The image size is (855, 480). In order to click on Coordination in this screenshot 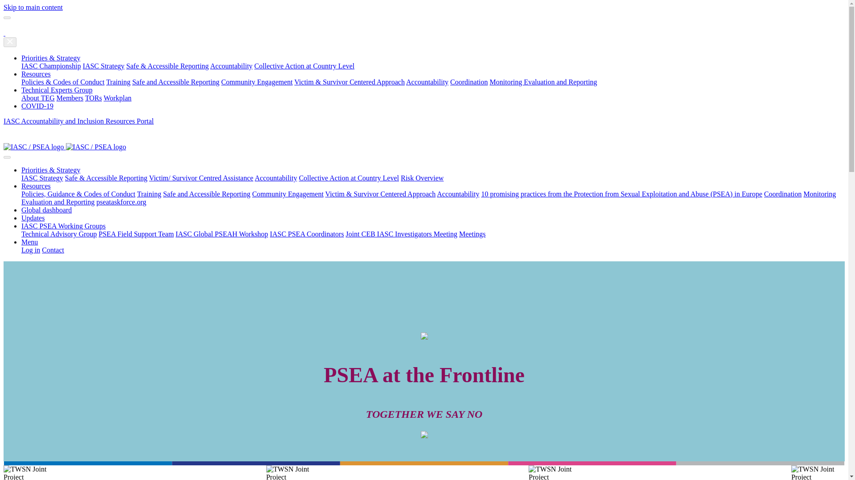, I will do `click(468, 82)`.